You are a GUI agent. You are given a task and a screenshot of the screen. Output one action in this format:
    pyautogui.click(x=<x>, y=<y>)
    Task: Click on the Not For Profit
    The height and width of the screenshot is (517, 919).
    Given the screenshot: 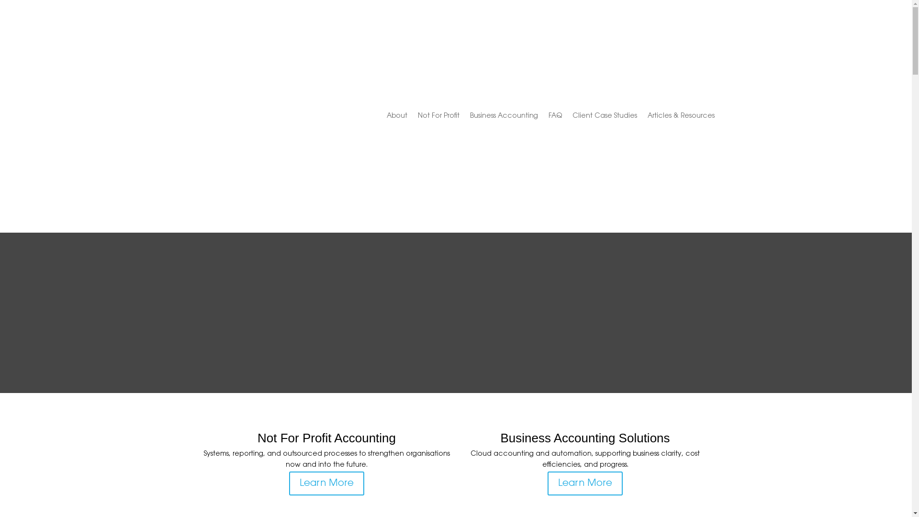 What is the action you would take?
    pyautogui.click(x=438, y=116)
    